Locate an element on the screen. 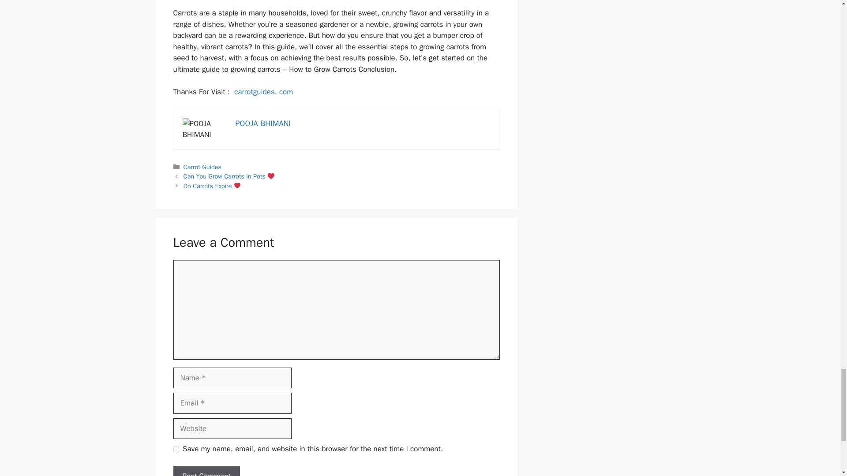 The width and height of the screenshot is (847, 476). POOJA BHIMANI is located at coordinates (263, 123).